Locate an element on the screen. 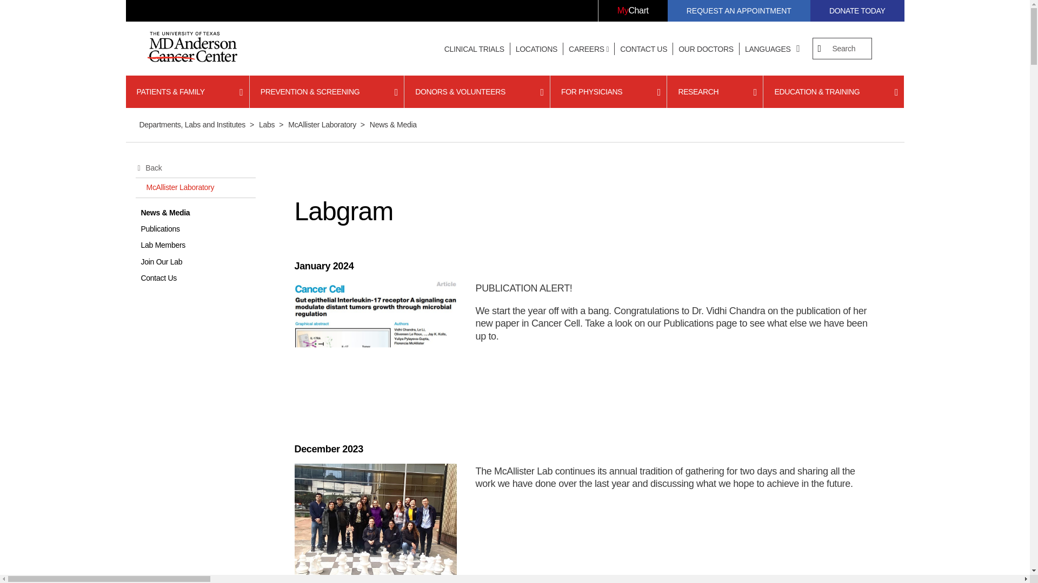 Image resolution: width=1038 pixels, height=583 pixels. LANGUAGES is located at coordinates (768, 49).